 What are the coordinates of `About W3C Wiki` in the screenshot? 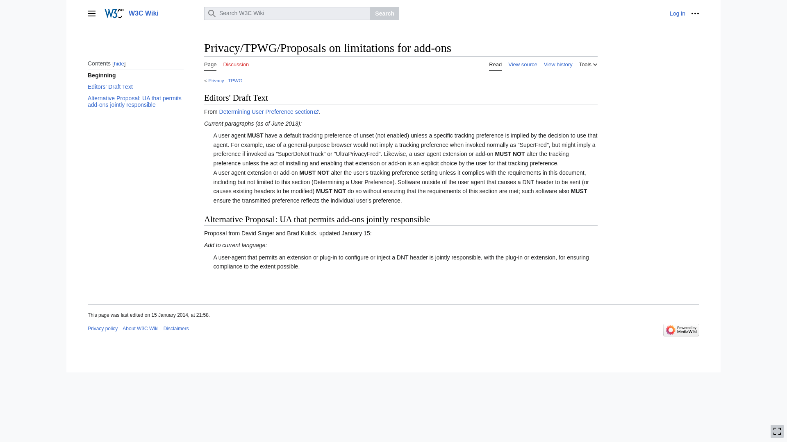 It's located at (140, 328).